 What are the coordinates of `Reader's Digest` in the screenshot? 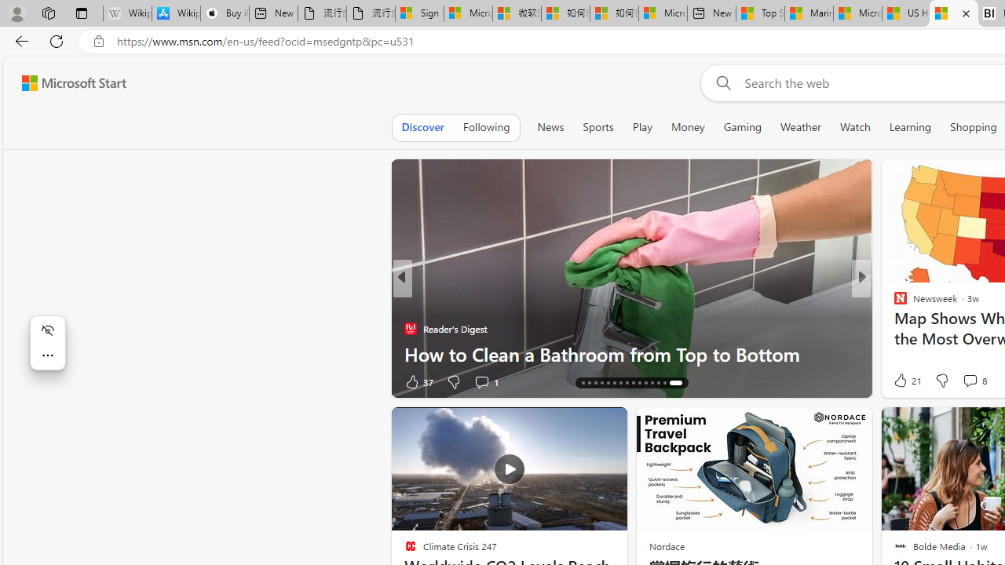 It's located at (894, 328).